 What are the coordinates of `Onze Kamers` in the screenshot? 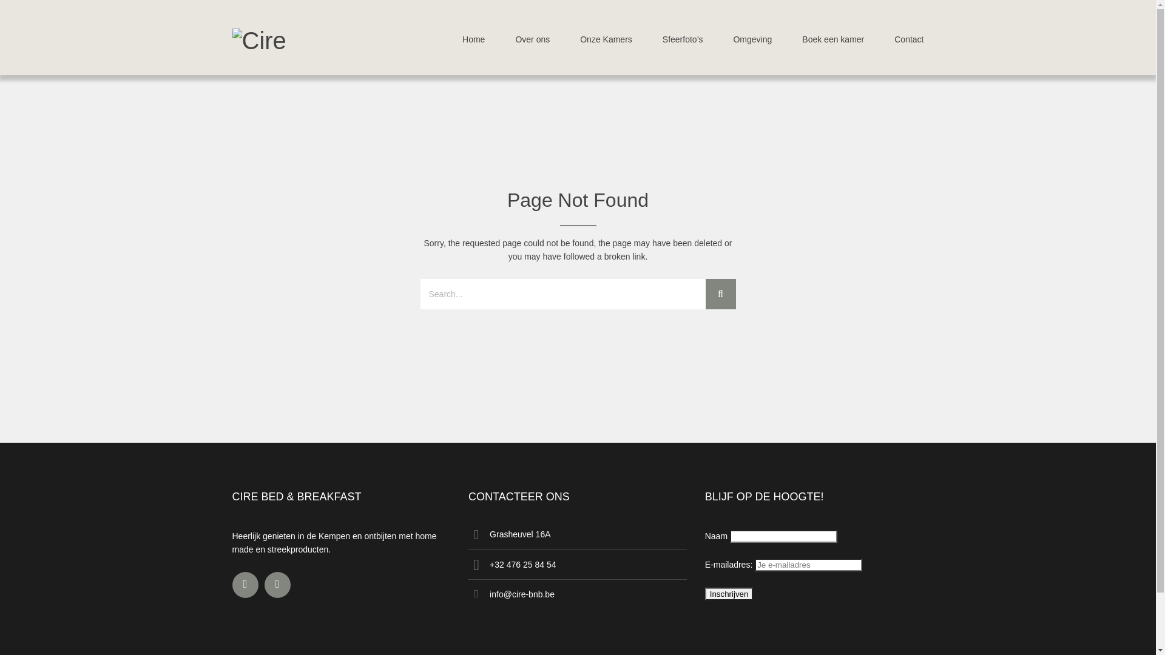 It's located at (606, 42).